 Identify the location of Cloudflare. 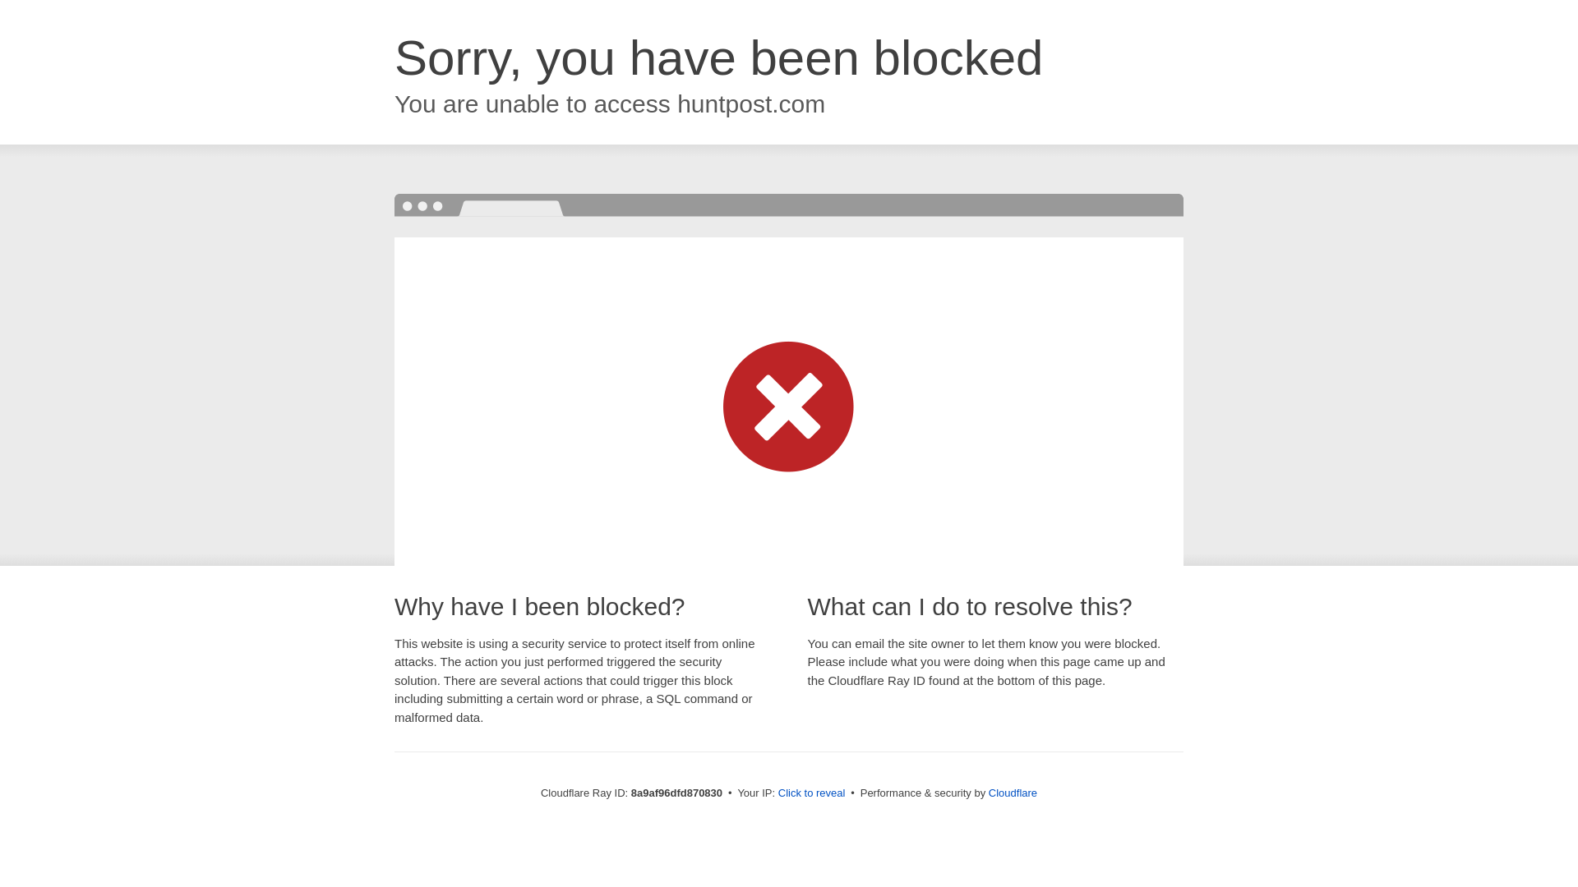
(1013, 793).